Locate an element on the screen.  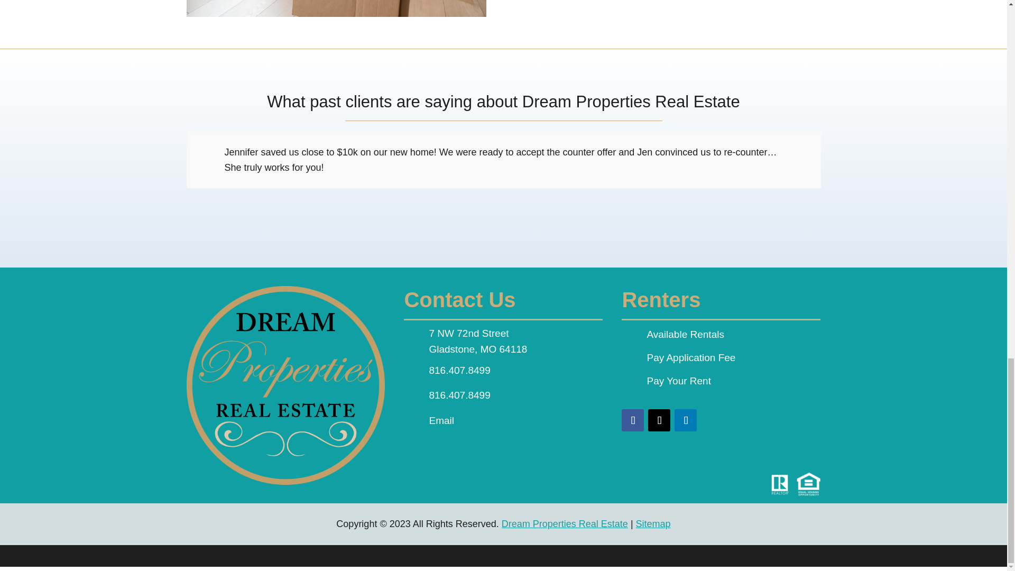
Sitemap is located at coordinates (653, 523).